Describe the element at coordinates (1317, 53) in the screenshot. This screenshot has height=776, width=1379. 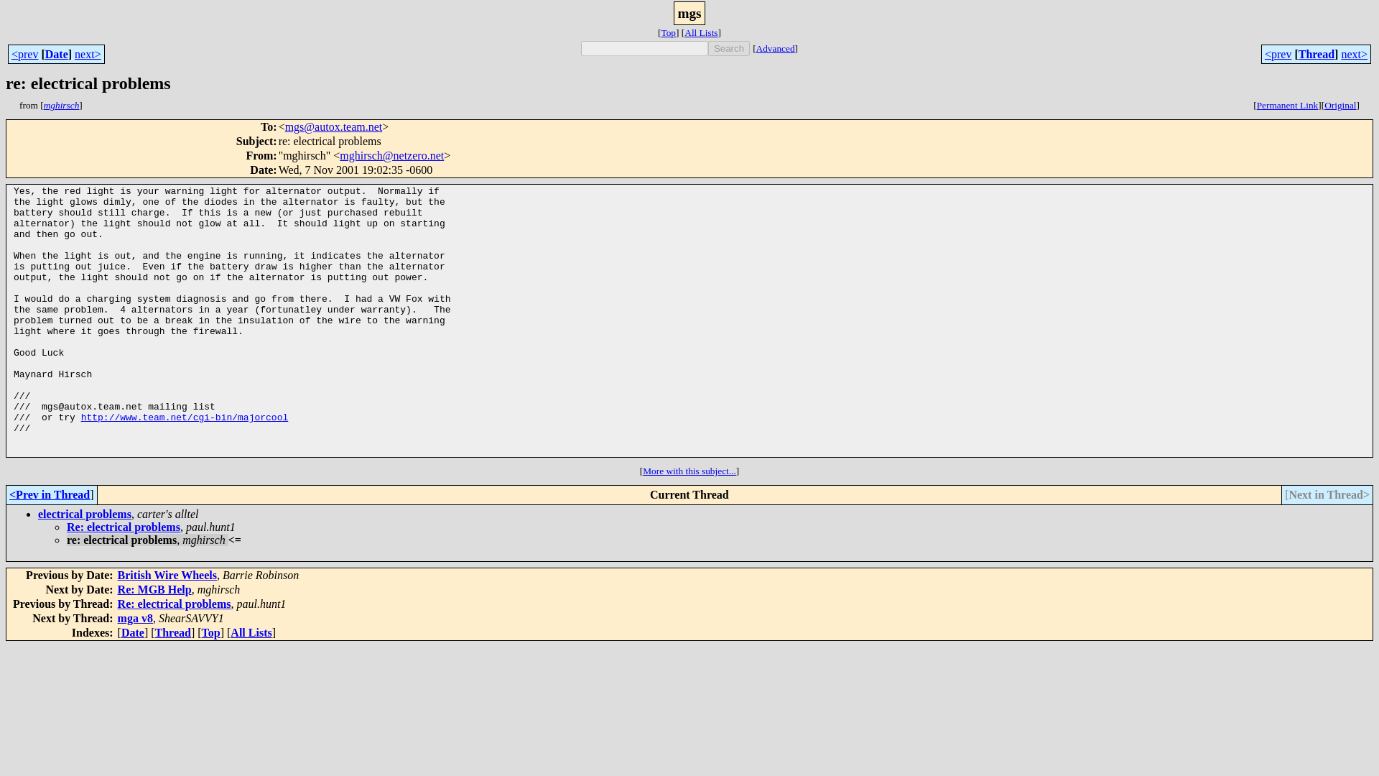
I see `Thread` at that location.